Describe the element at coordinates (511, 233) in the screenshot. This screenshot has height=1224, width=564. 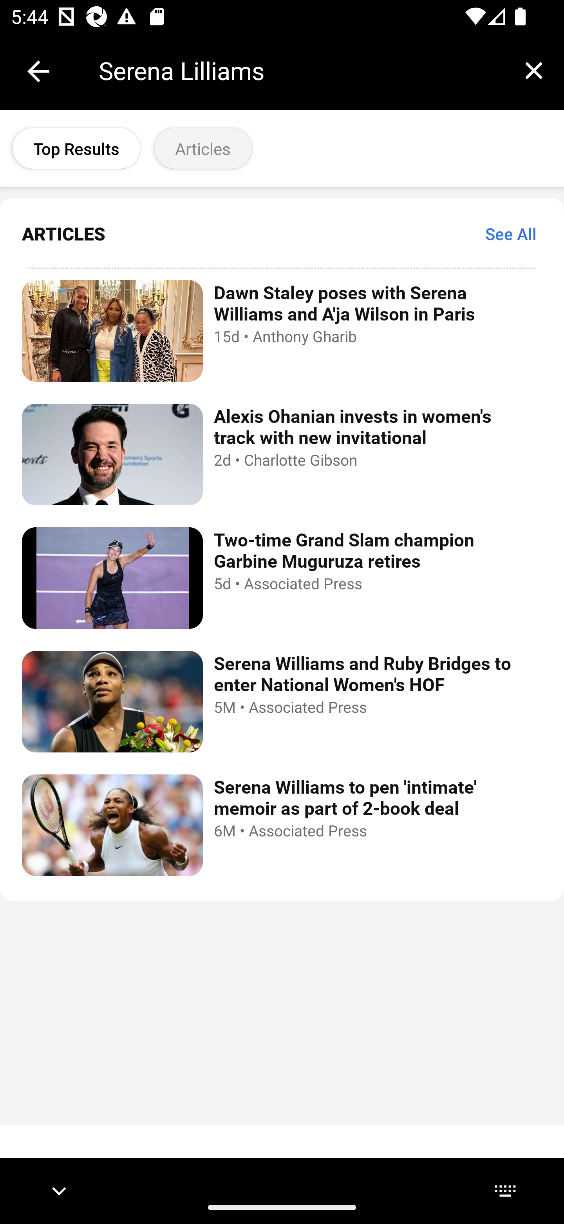
I see `See All` at that location.